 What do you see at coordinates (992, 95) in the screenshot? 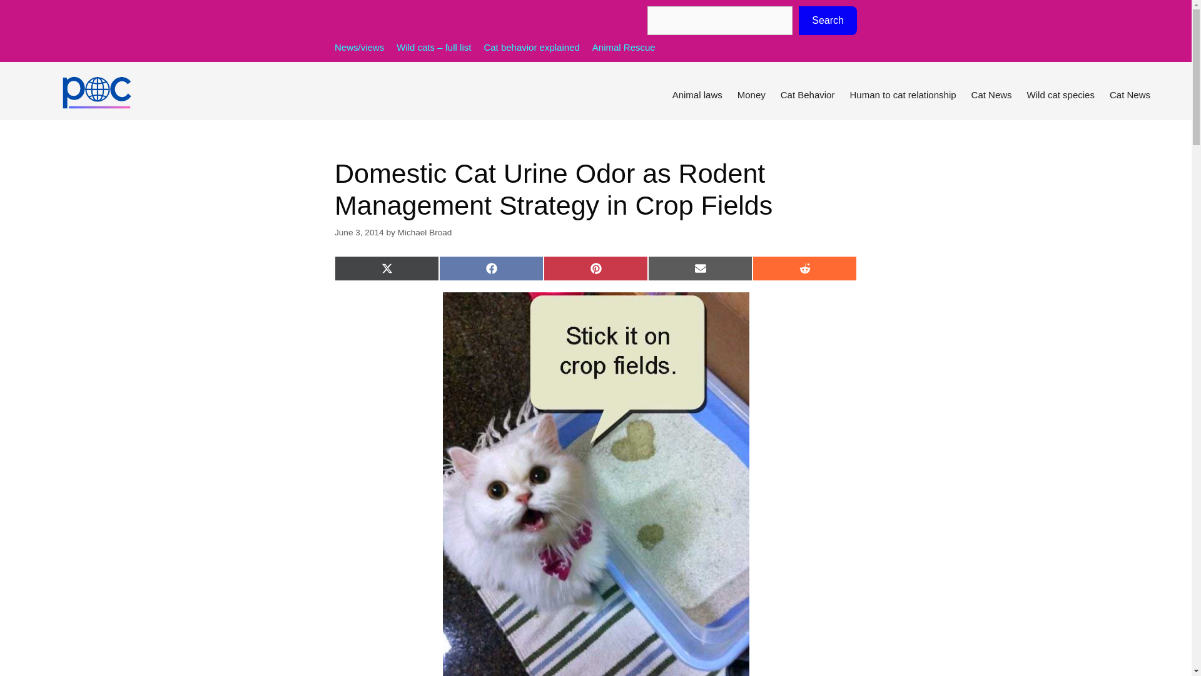
I see `Cat News` at bounding box center [992, 95].